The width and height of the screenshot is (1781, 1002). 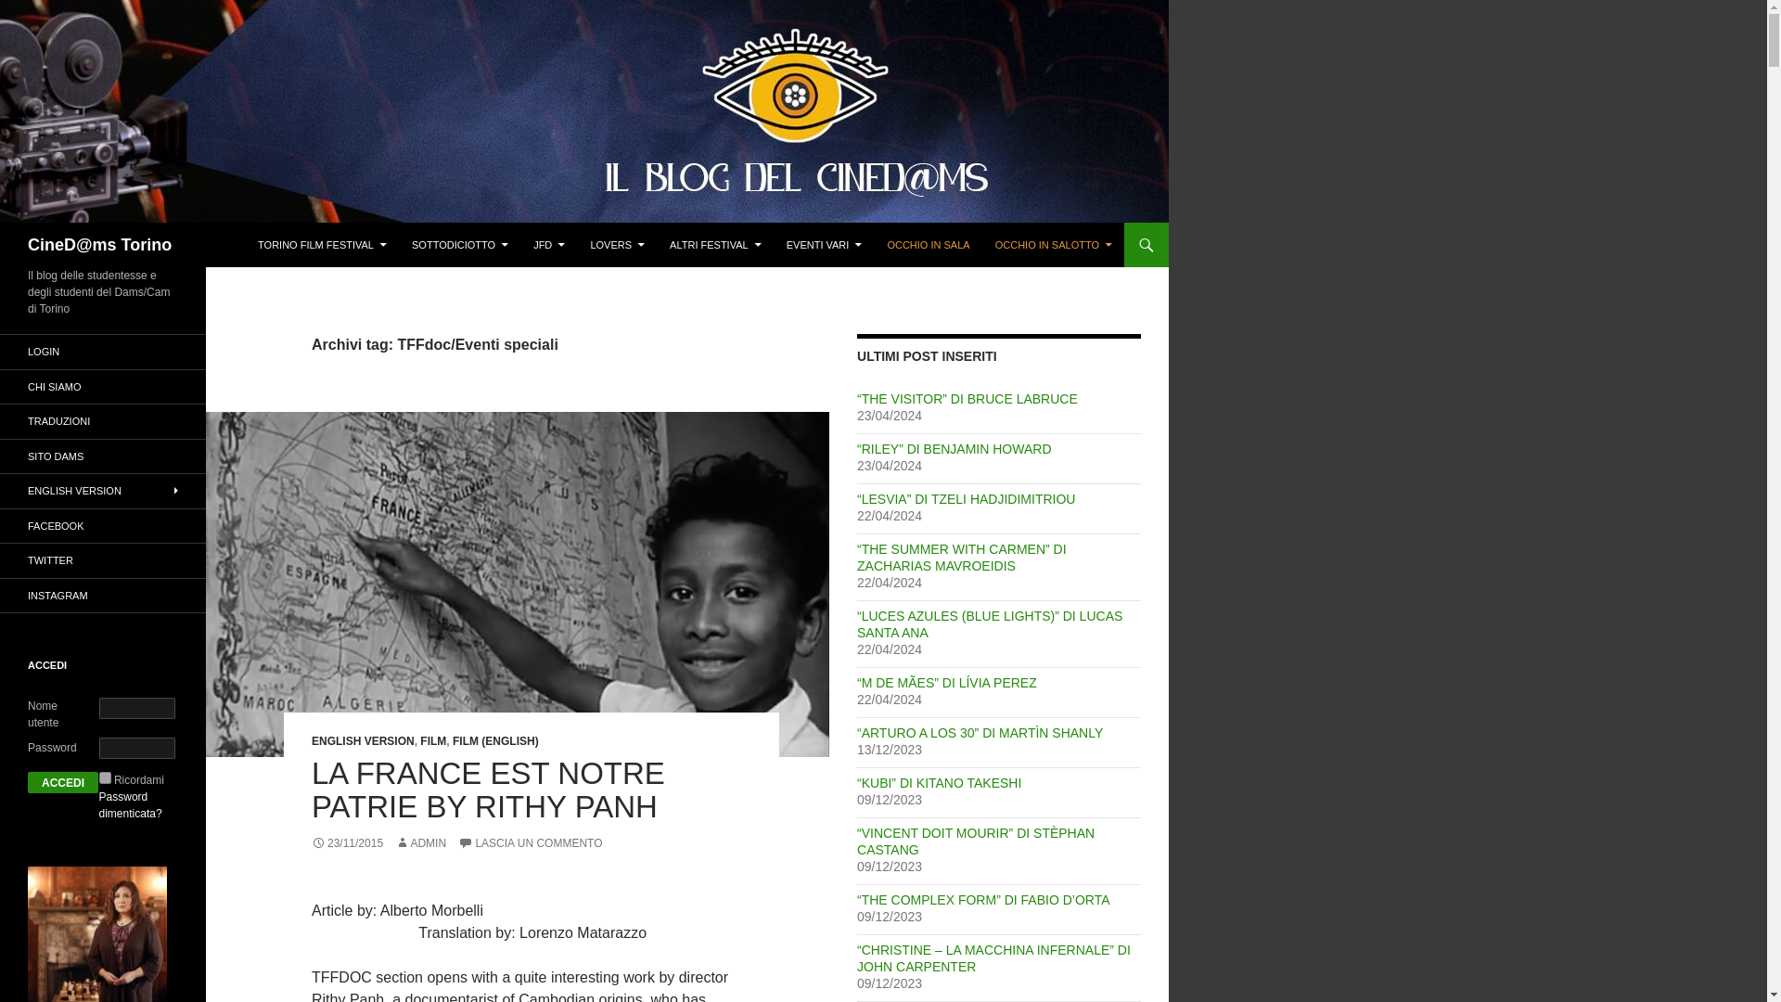 I want to click on Password persa e ritrovata, so click(x=130, y=805).